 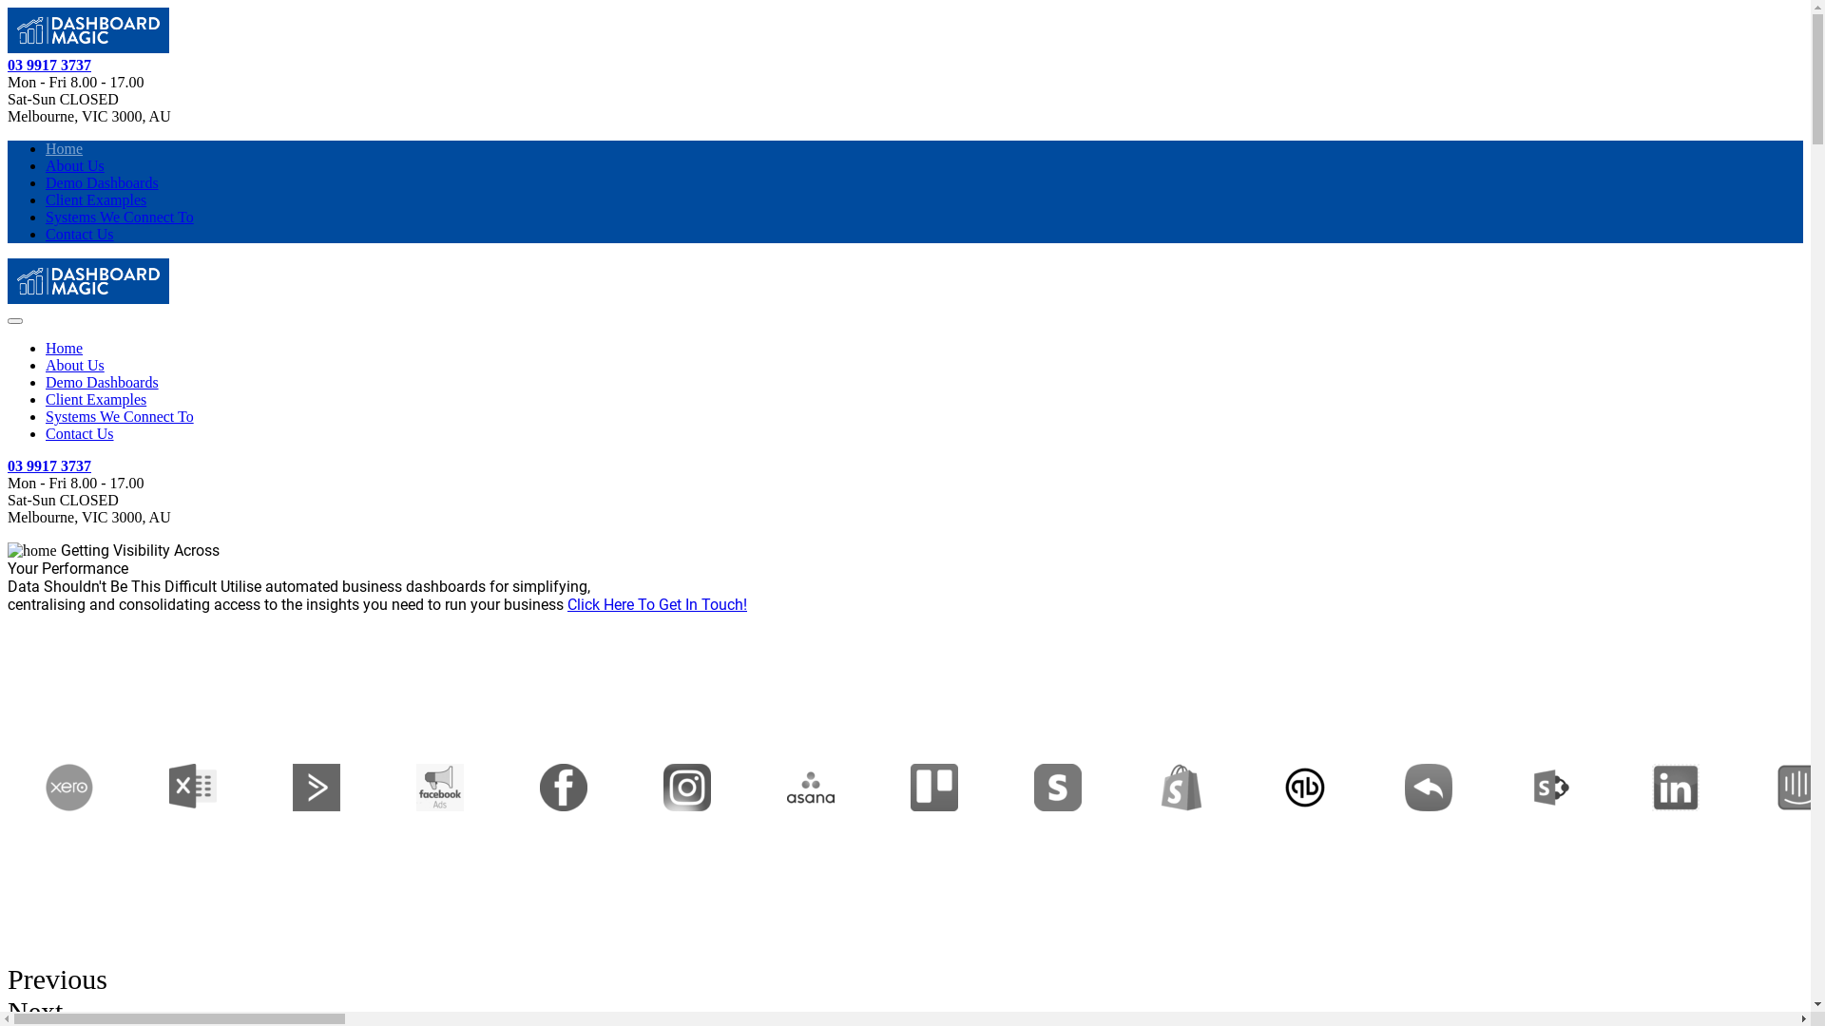 I want to click on Client Examples, so click(x=96, y=199).